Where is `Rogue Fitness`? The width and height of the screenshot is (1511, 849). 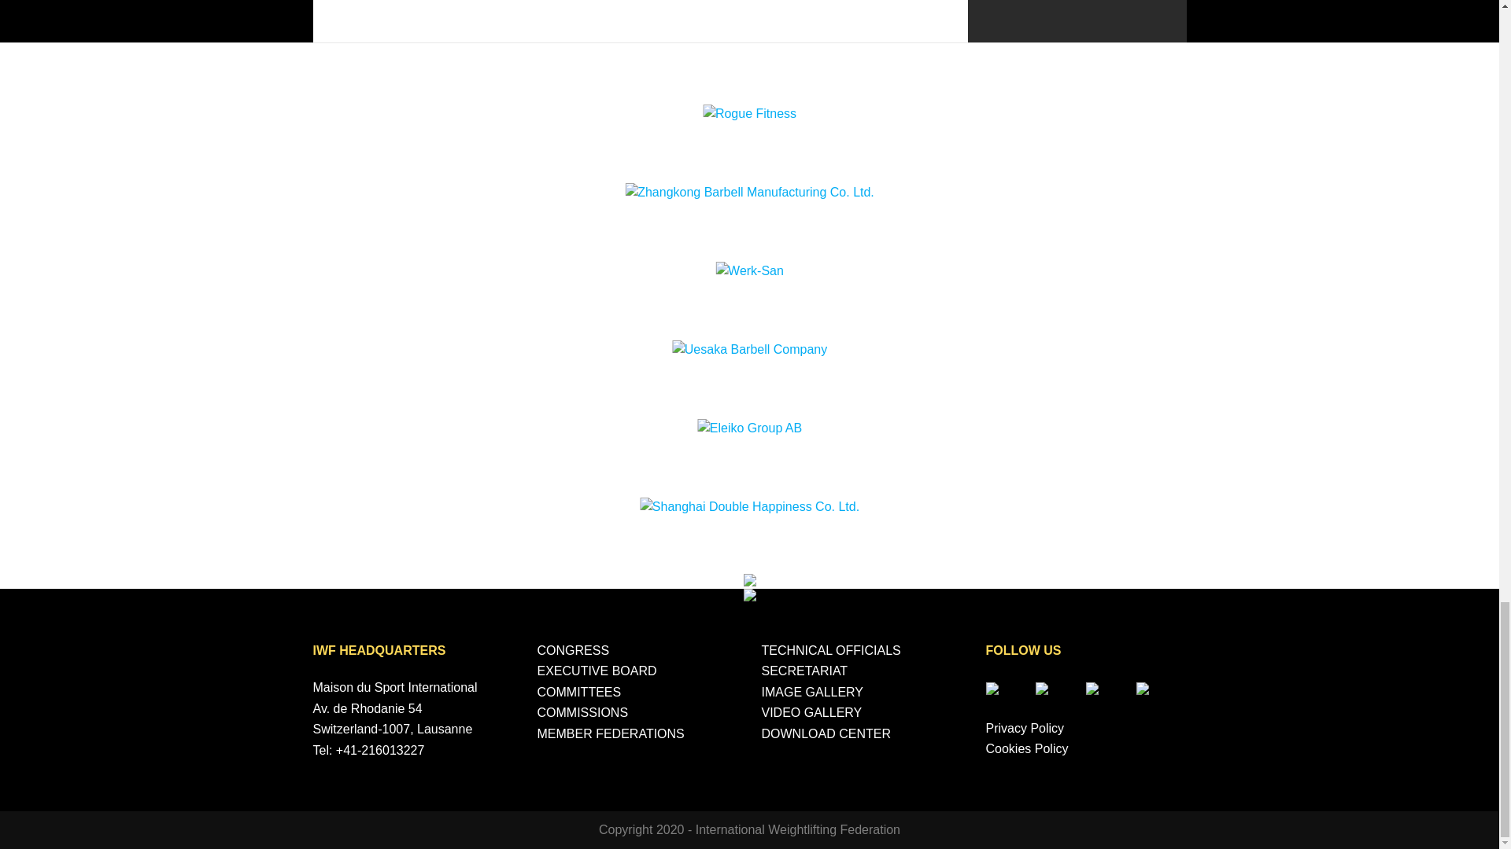
Rogue Fitness is located at coordinates (749, 113).